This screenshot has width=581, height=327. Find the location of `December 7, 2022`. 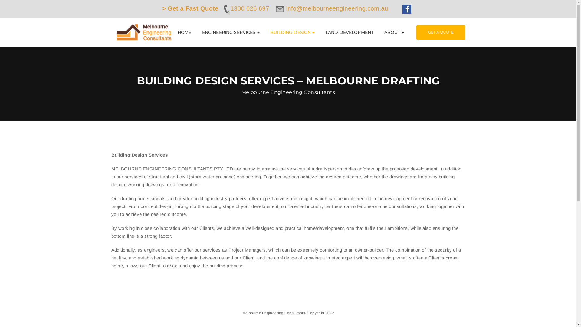

December 7, 2022 is located at coordinates (253, 209).